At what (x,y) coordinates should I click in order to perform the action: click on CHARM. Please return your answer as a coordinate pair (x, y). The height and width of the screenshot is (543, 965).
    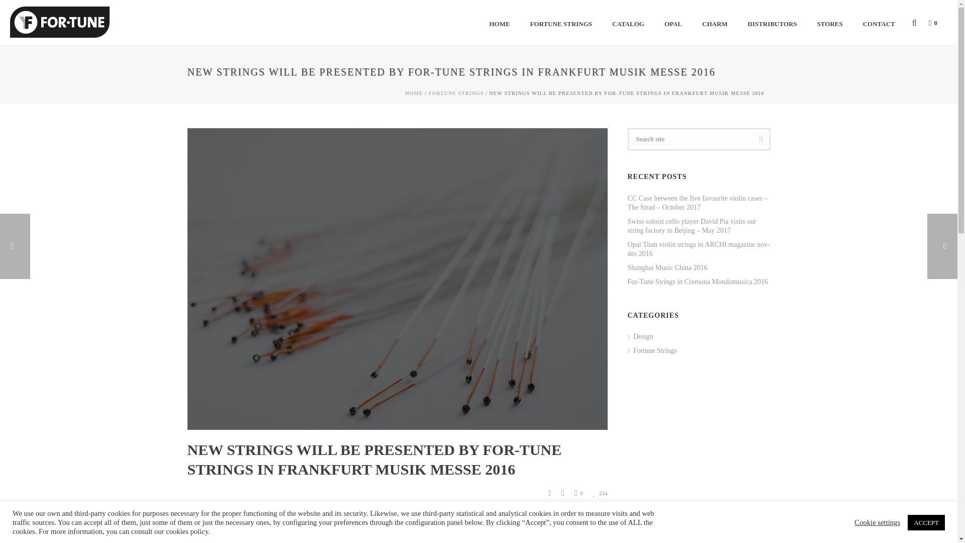
    Looking at the image, I should click on (715, 22).